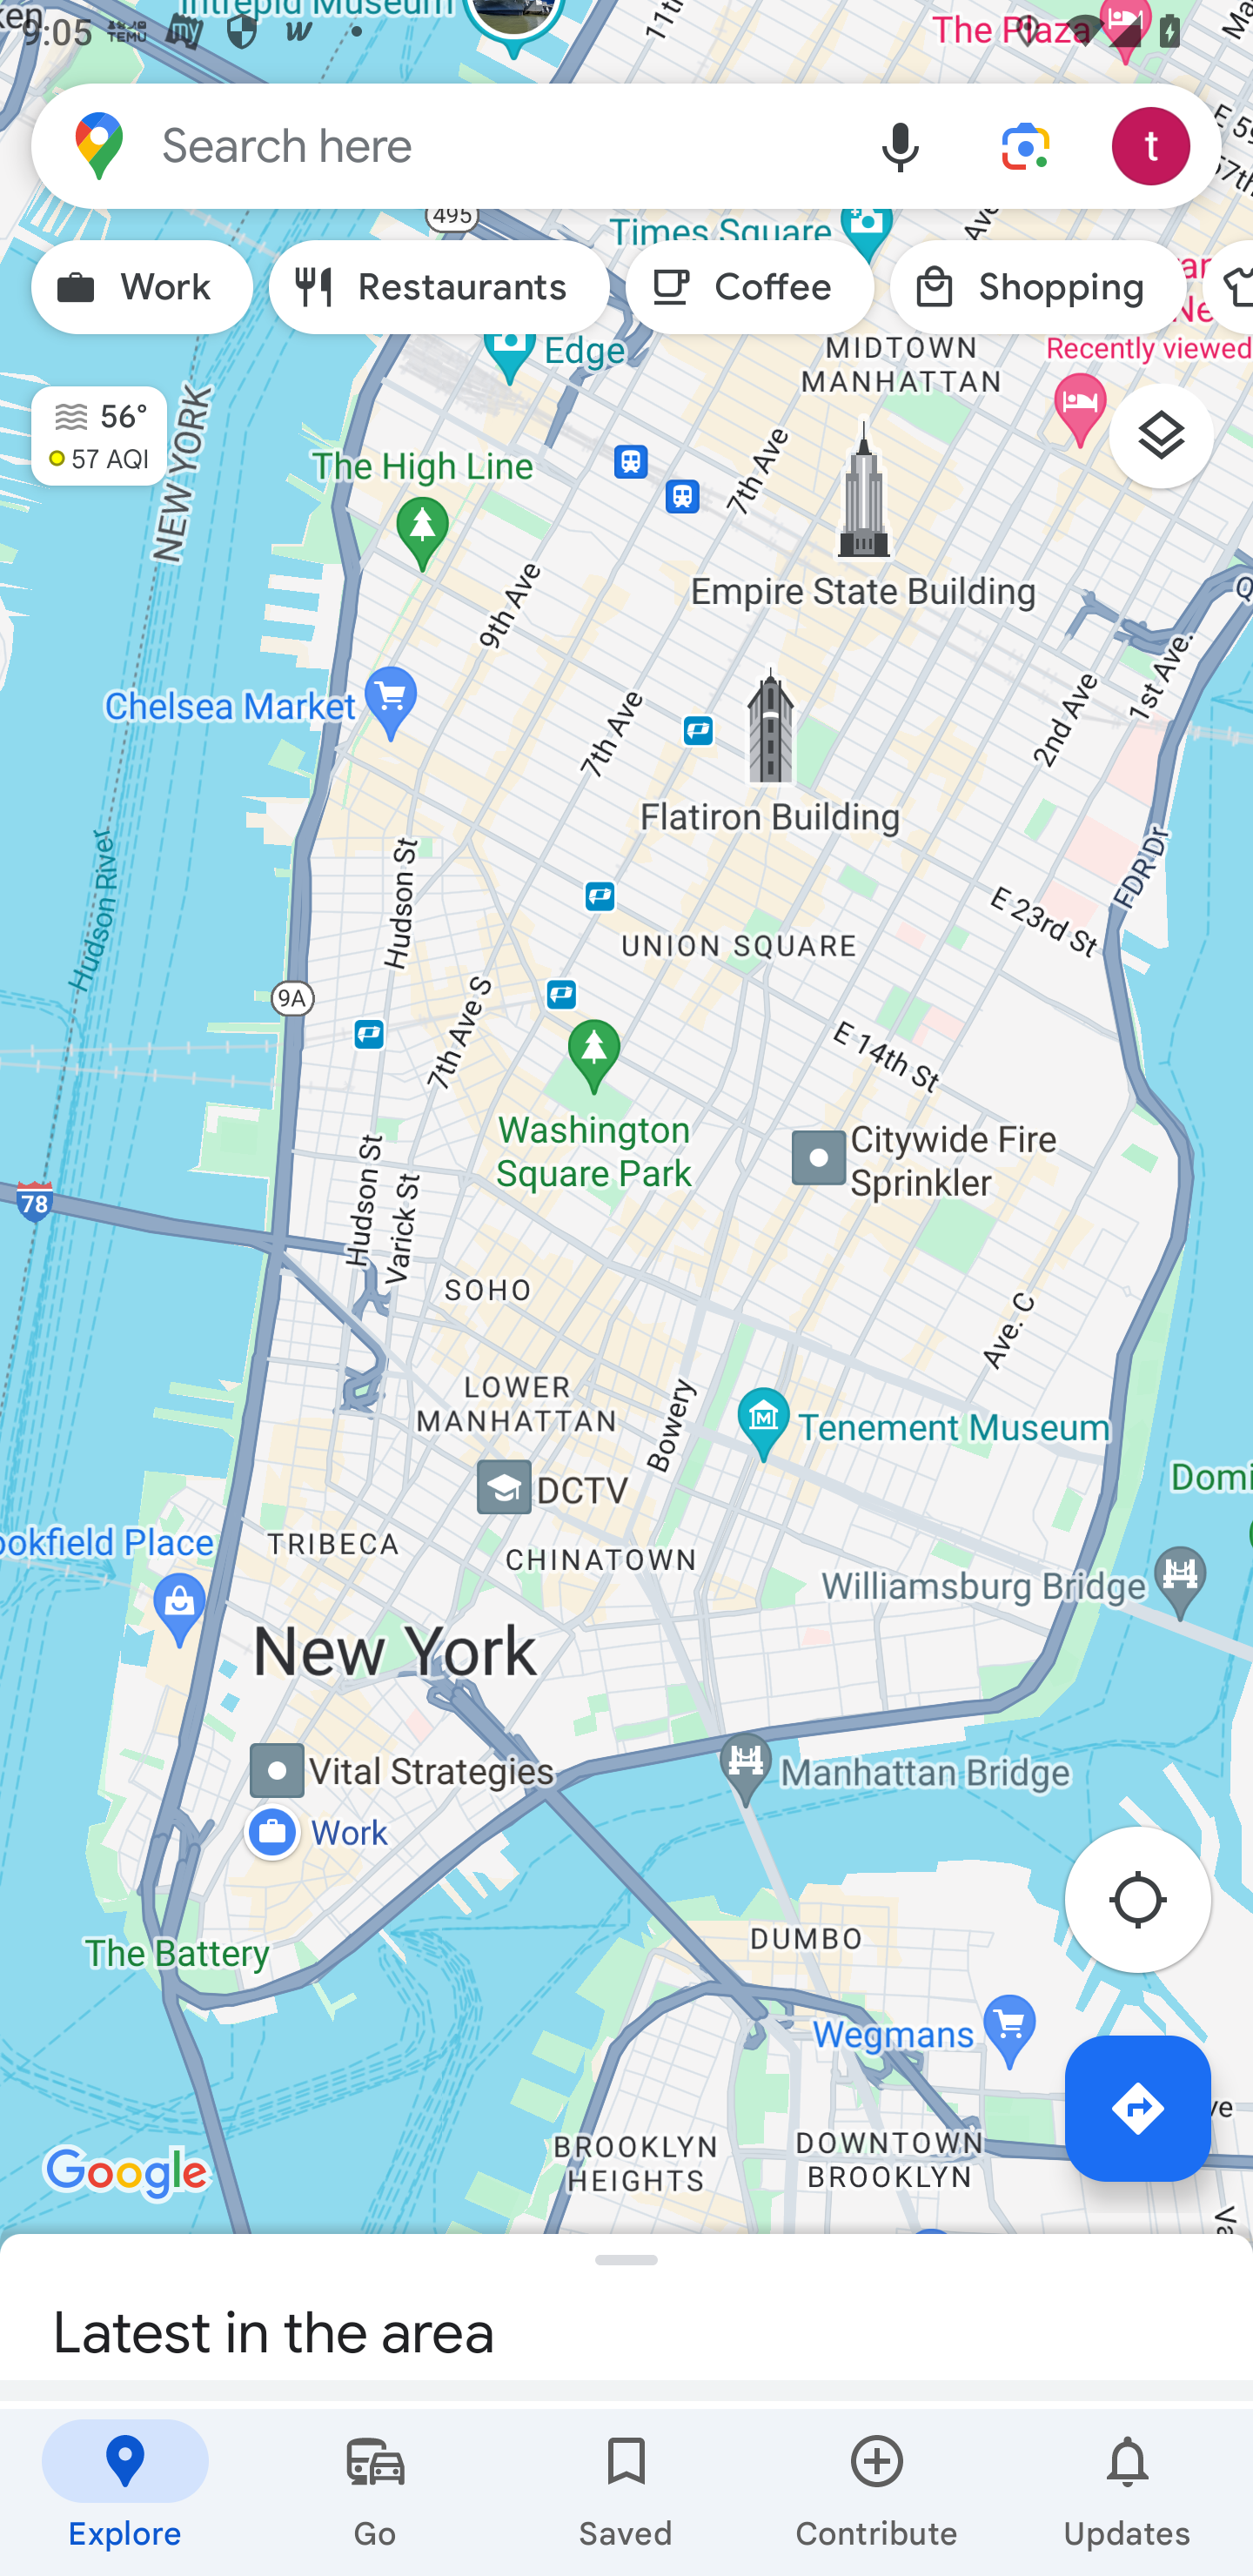 This screenshot has width=1253, height=2576. I want to click on Work, so click(142, 287).